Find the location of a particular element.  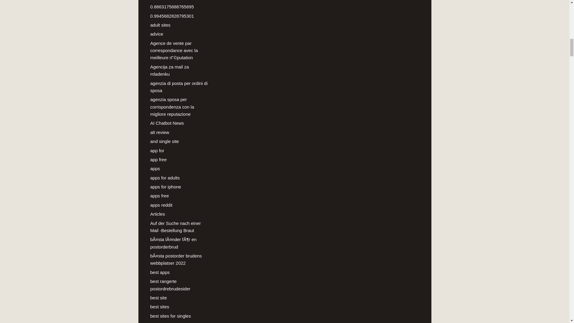

agenzia di posta per ordini di sposa is located at coordinates (178, 87).